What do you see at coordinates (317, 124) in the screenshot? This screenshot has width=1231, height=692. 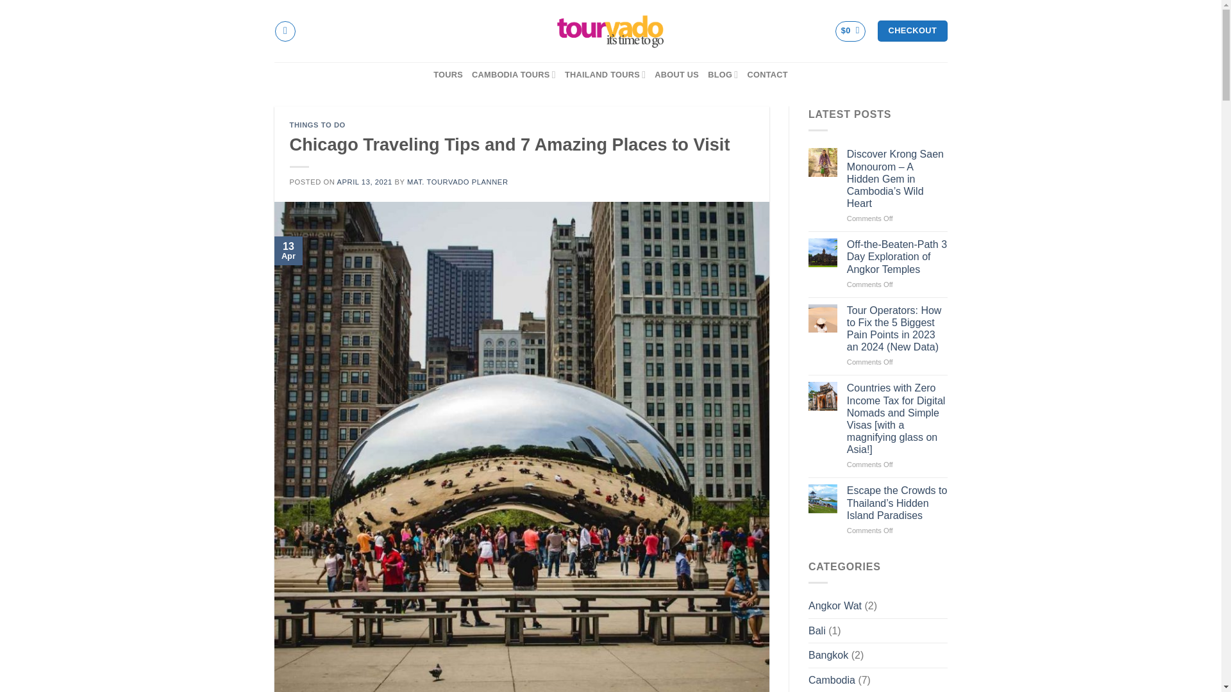 I see `THINGS TO DO` at bounding box center [317, 124].